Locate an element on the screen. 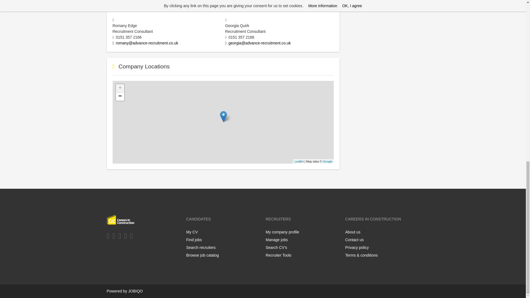 This screenshot has width=530, height=298. Google is located at coordinates (327, 161).